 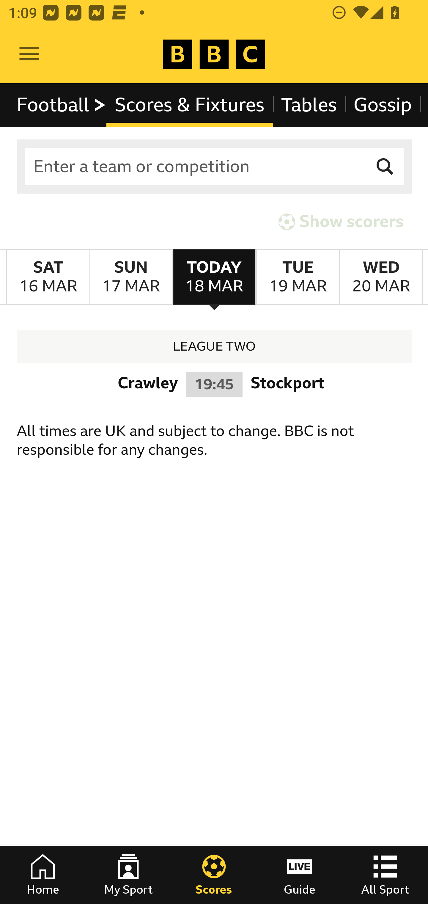 What do you see at coordinates (128, 875) in the screenshot?
I see `My Sport` at bounding box center [128, 875].